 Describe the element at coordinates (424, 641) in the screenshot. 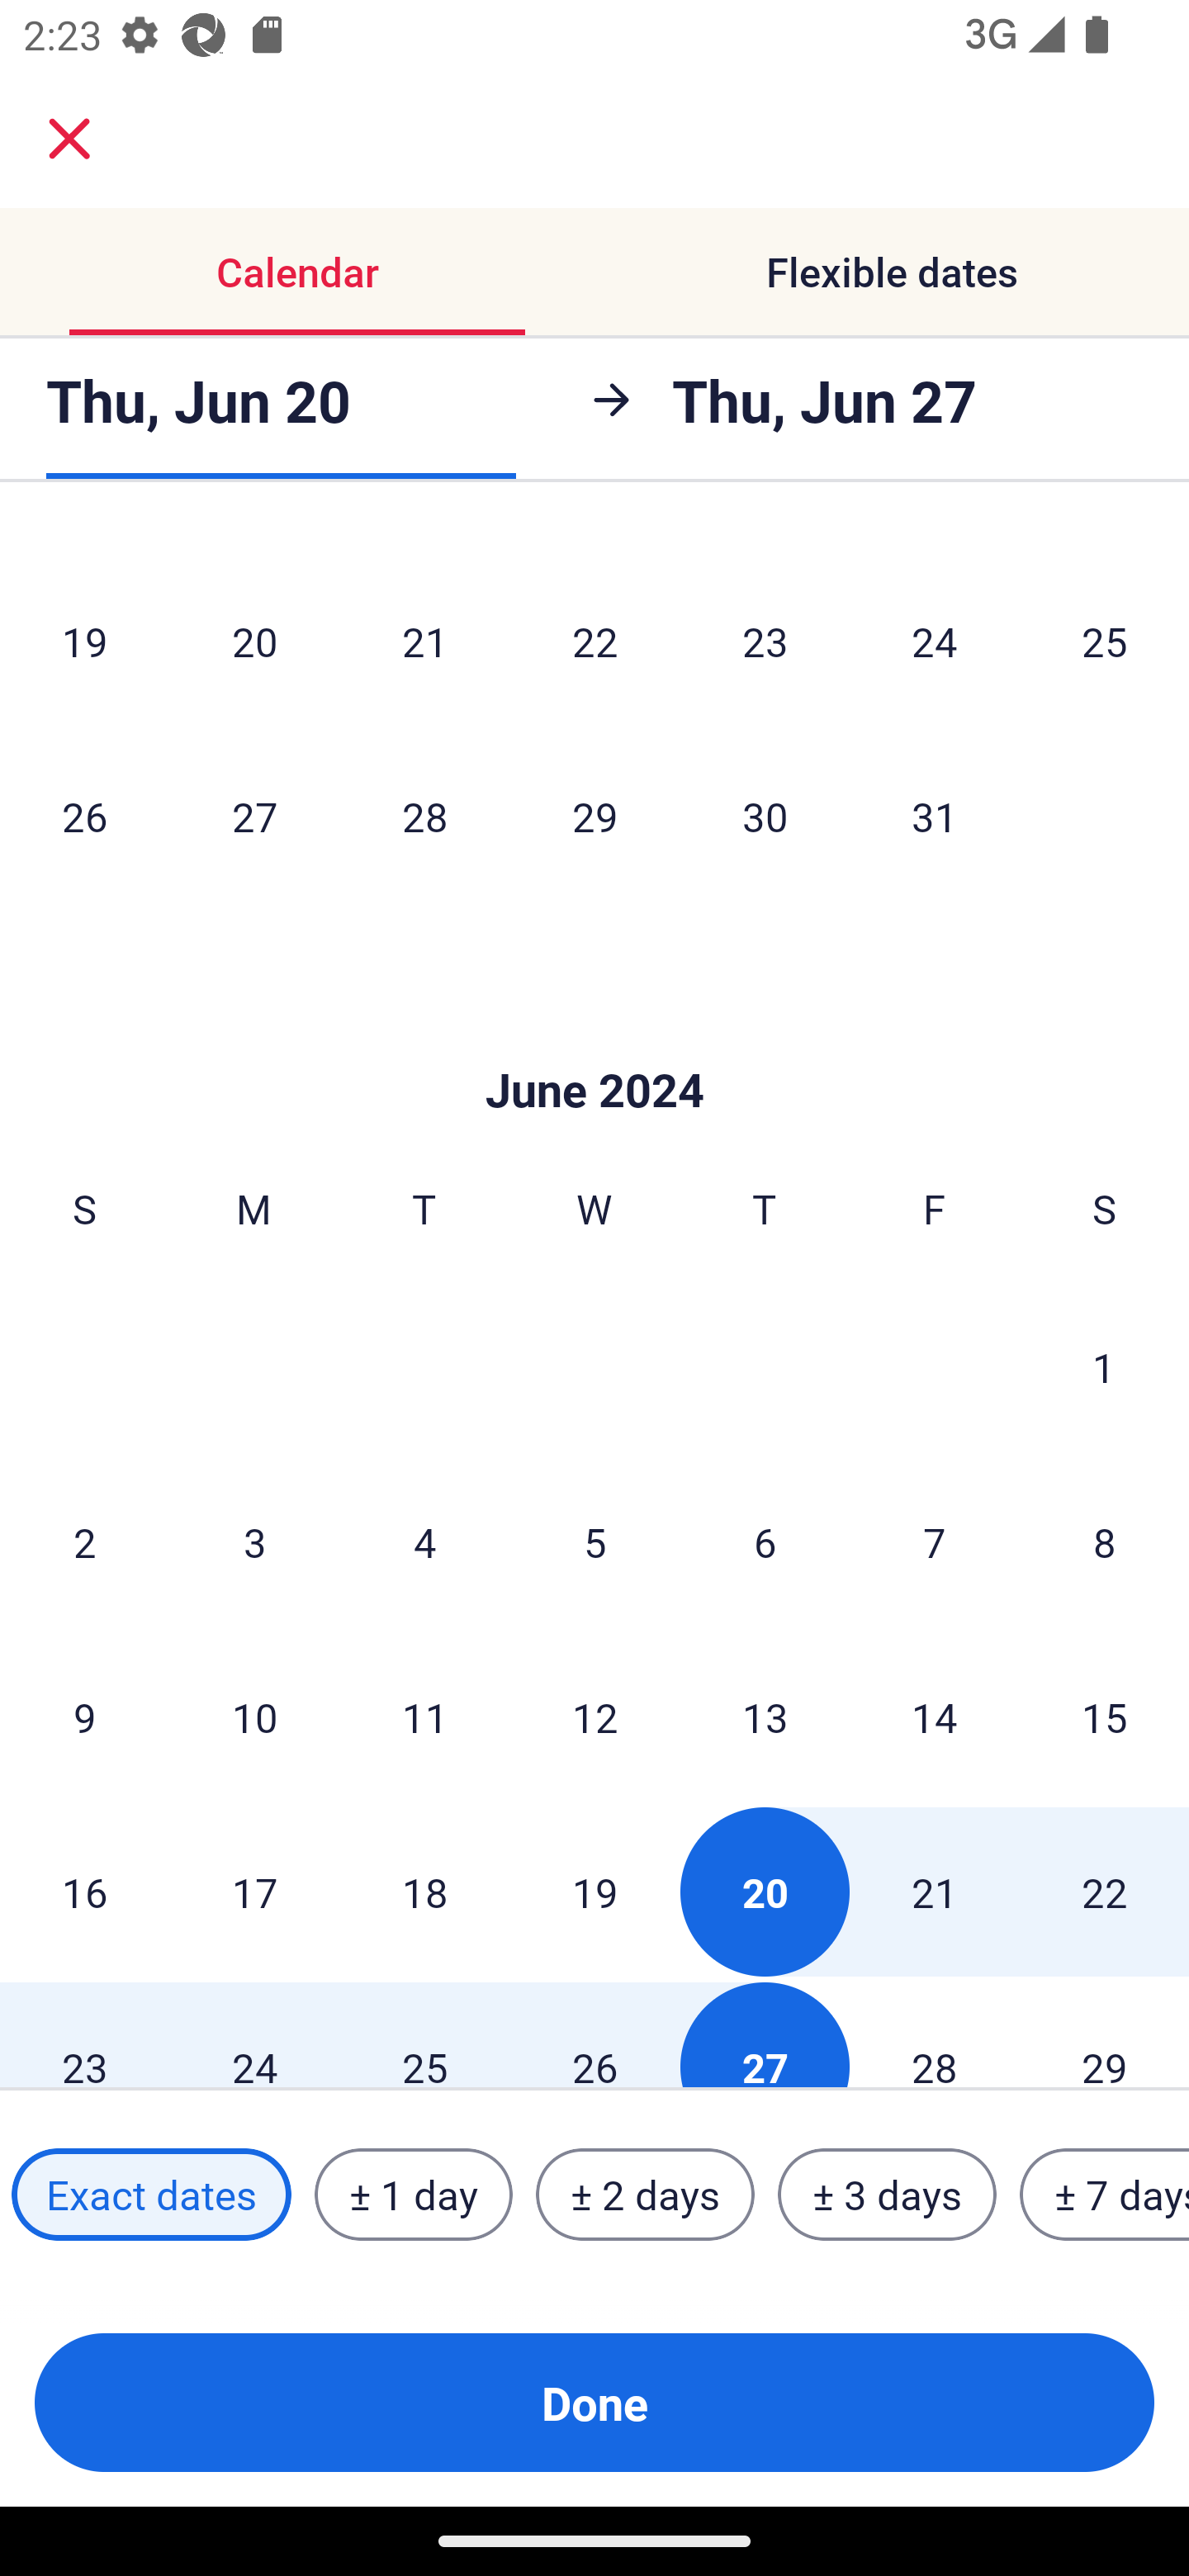

I see `21 Tuesday, May 21, 2024` at that location.